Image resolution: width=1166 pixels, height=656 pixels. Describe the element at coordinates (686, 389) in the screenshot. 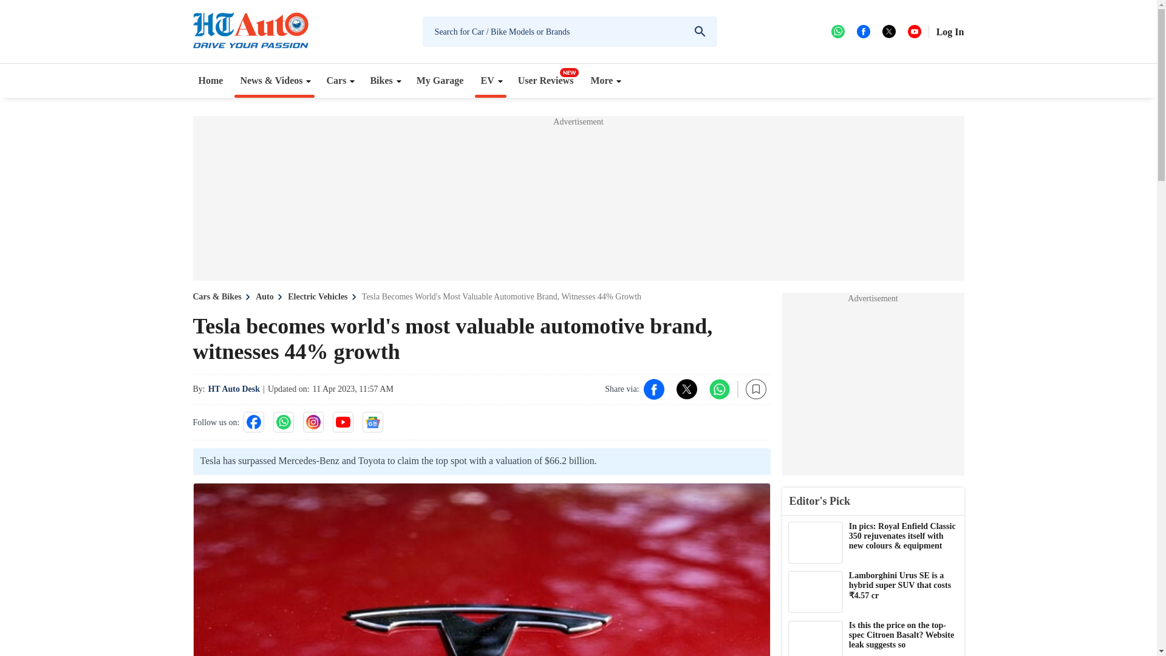

I see `Tweet` at that location.